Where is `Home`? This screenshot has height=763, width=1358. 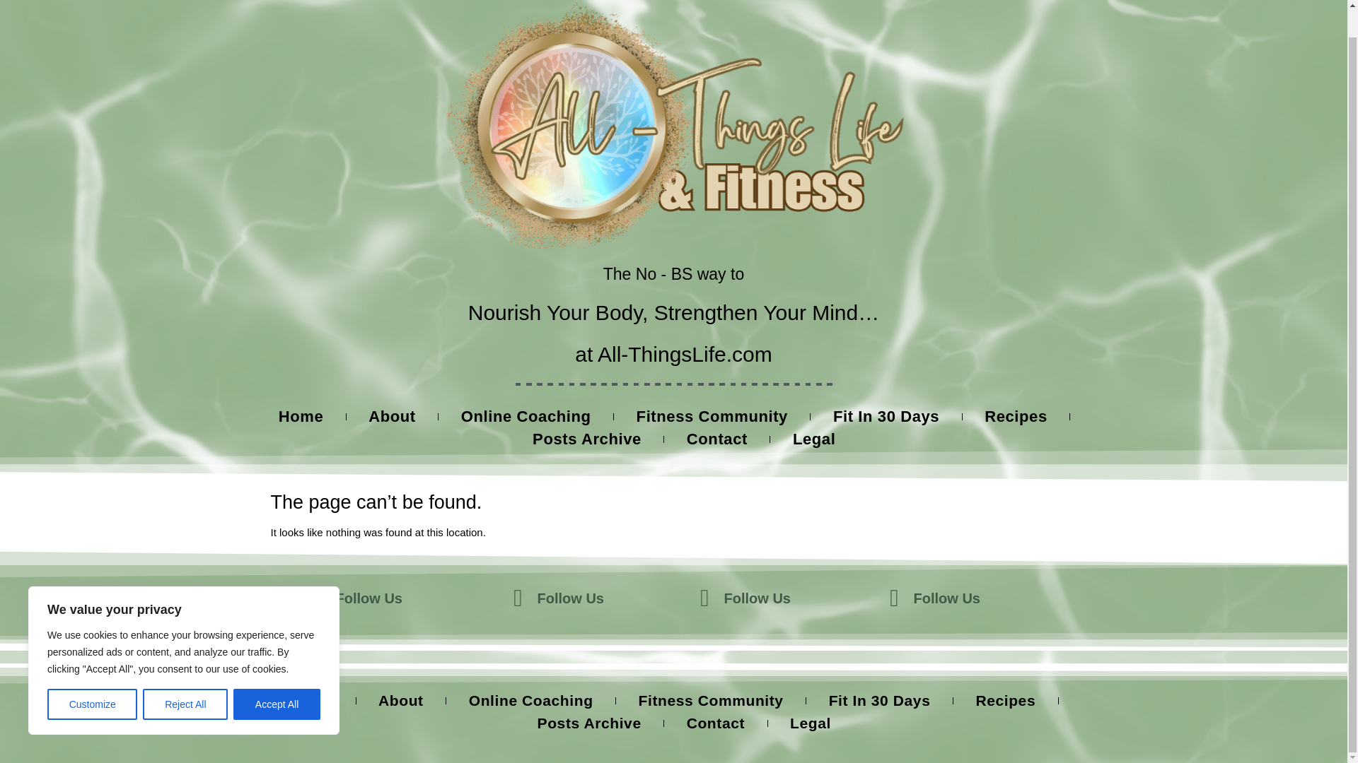 Home is located at coordinates (301, 416).